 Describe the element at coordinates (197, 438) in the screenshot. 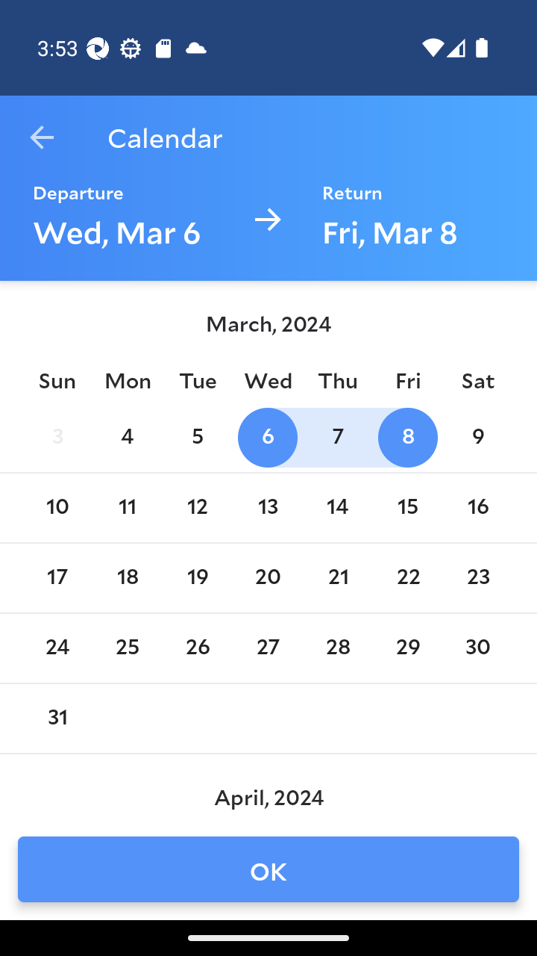

I see `5` at that location.